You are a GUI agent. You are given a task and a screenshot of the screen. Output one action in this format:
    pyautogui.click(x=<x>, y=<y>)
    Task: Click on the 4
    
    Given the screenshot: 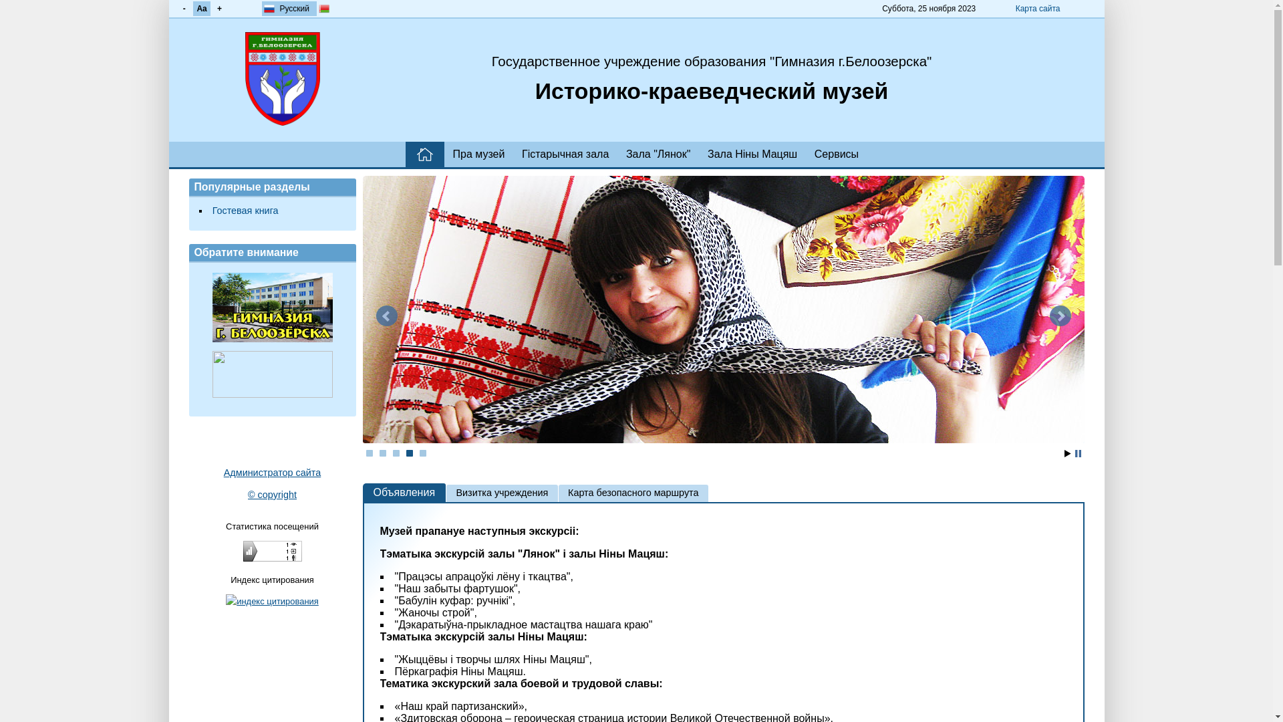 What is the action you would take?
    pyautogui.click(x=410, y=453)
    